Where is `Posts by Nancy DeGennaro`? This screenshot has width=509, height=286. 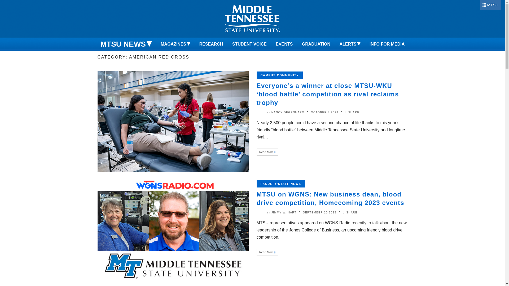 Posts by Nancy DeGennaro is located at coordinates (288, 112).